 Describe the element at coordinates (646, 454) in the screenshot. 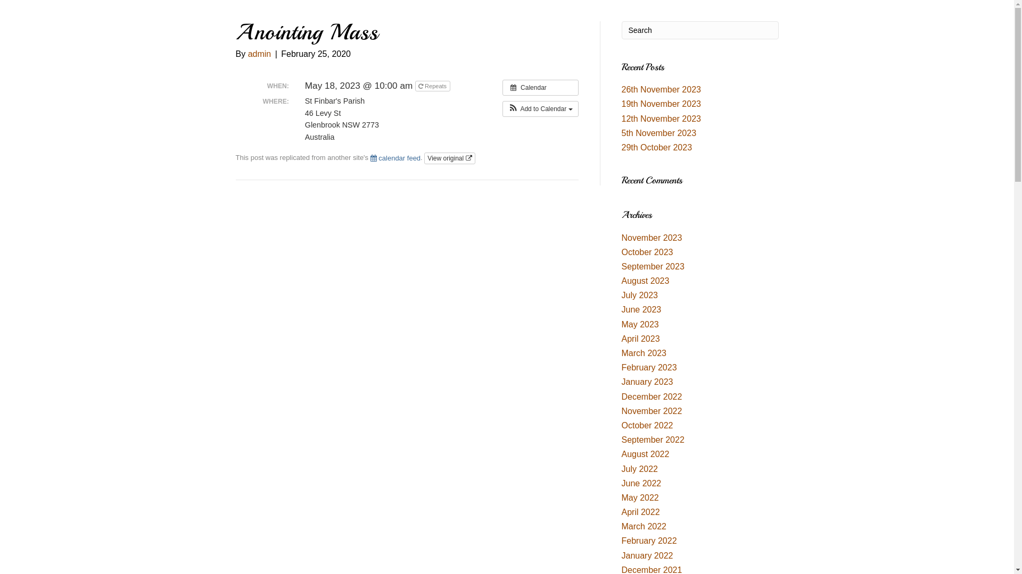

I see `August 2022` at that location.